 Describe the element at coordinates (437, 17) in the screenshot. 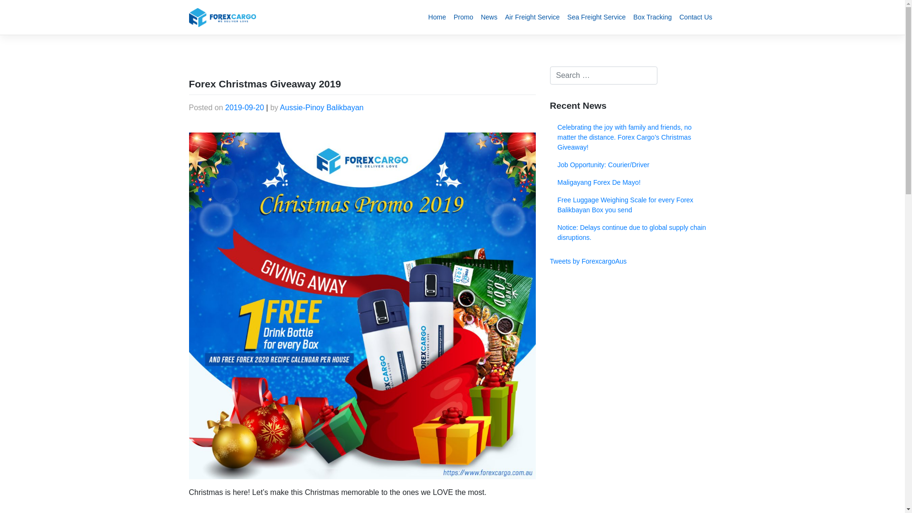

I see `Home` at that location.